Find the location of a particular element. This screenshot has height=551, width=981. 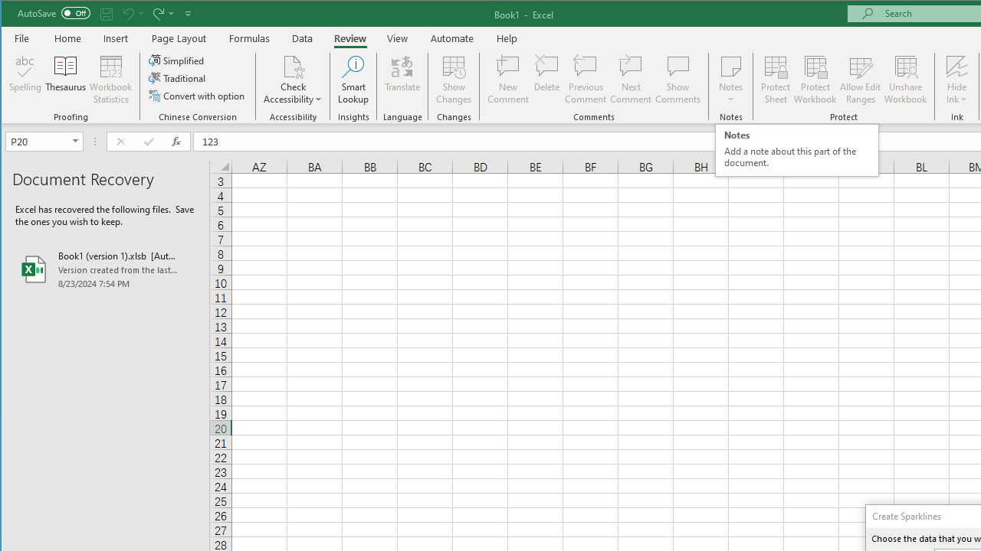

Next Comment is located at coordinates (630, 80).